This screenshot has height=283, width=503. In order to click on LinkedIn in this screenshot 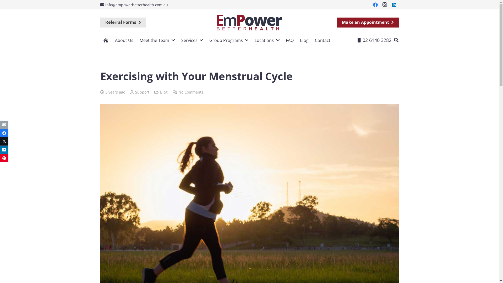, I will do `click(394, 5)`.